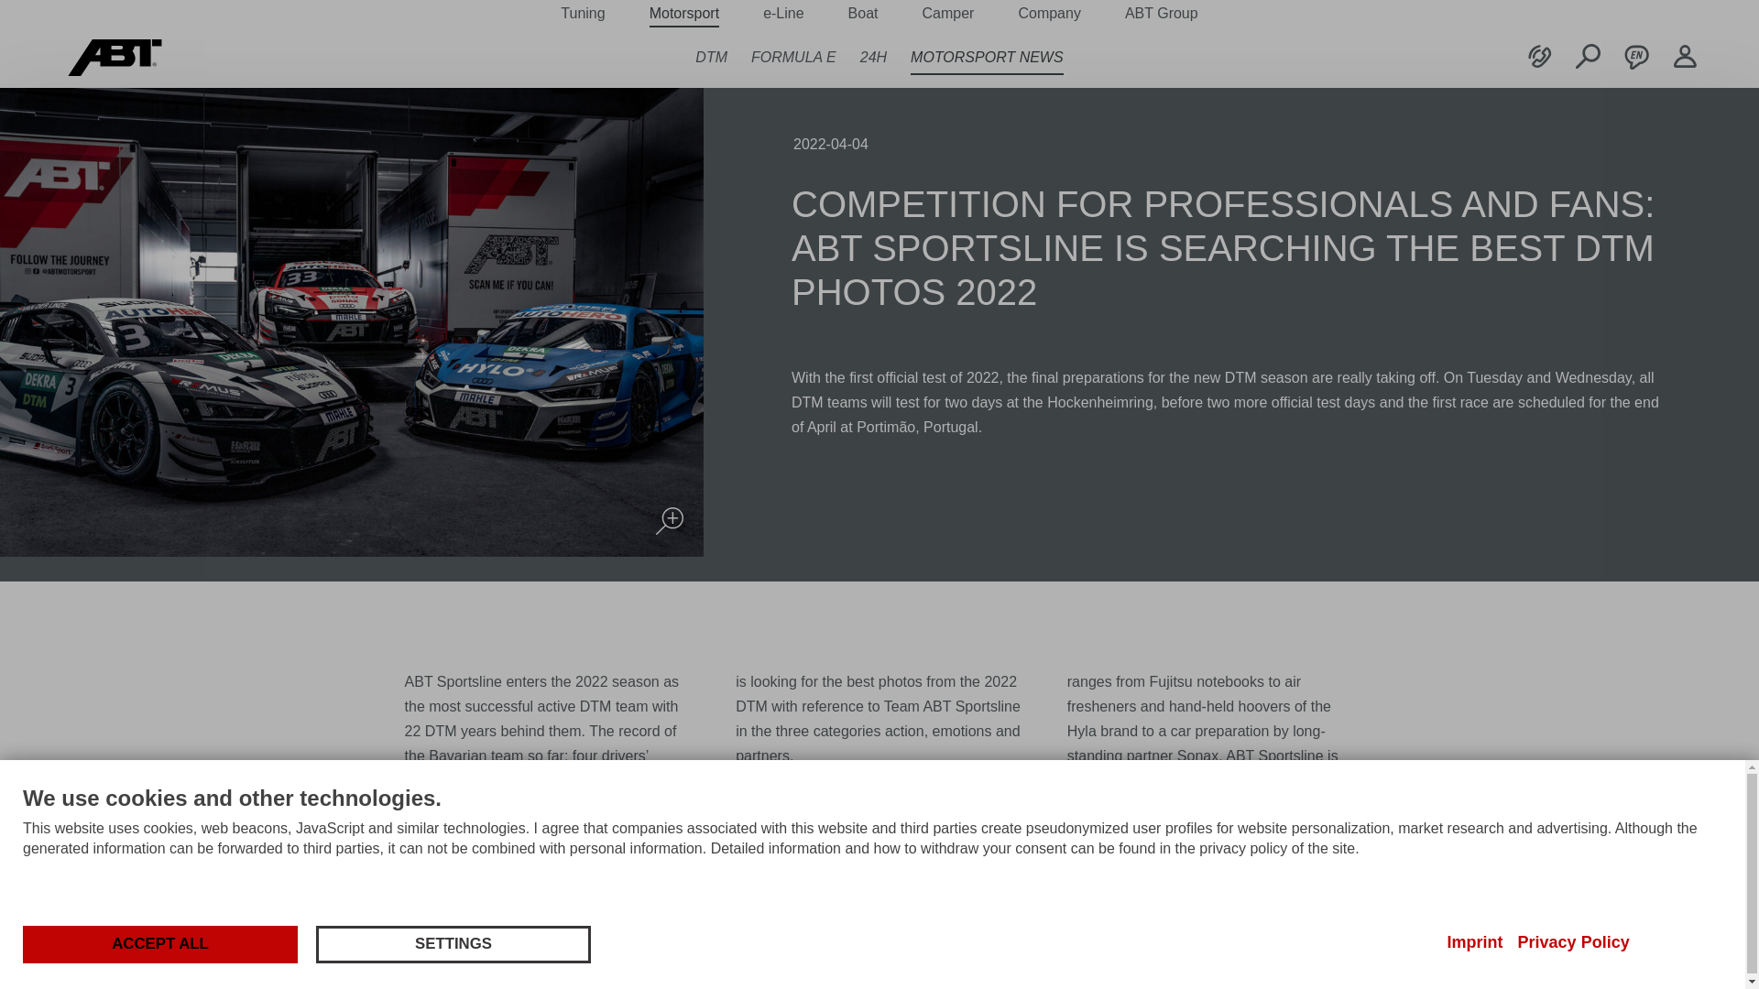  What do you see at coordinates (1162, 14) in the screenshot?
I see `ABT Group` at bounding box center [1162, 14].